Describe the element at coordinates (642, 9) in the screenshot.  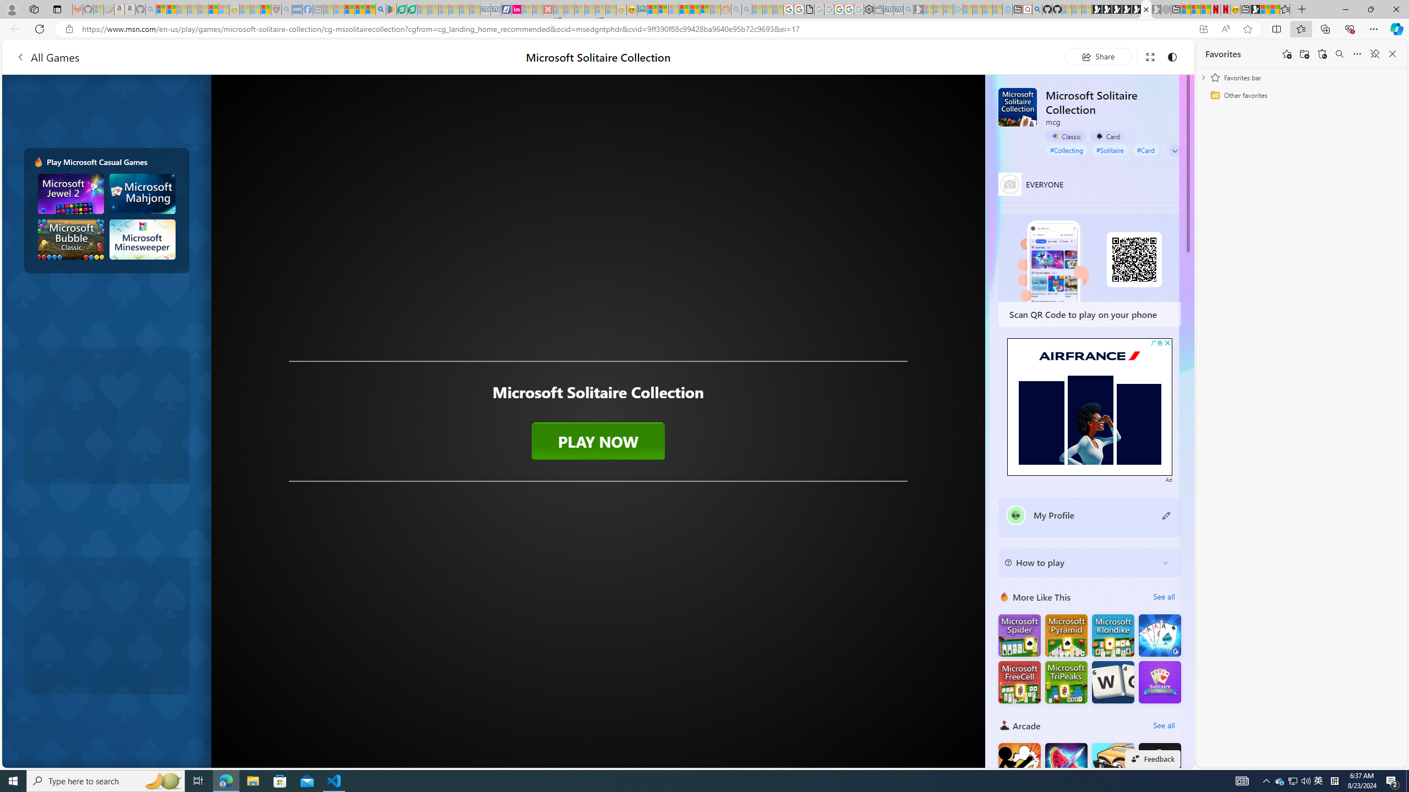
I see `DITOGAMES AG Imprint` at that location.